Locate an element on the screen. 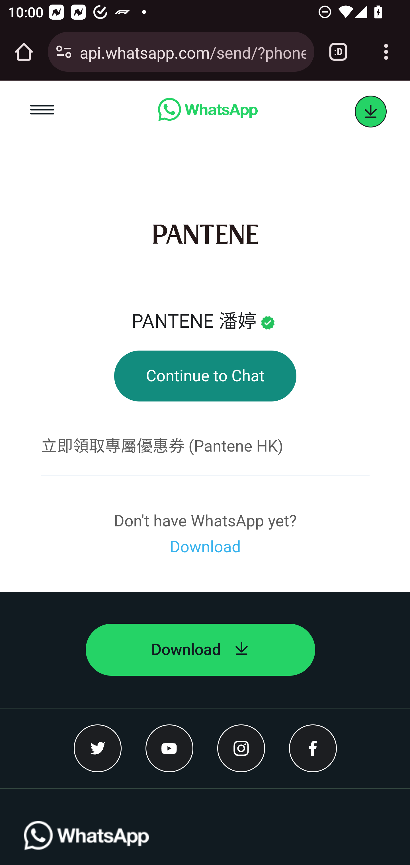 Image resolution: width=410 pixels, height=865 pixels. Youtube is located at coordinates (170, 748).